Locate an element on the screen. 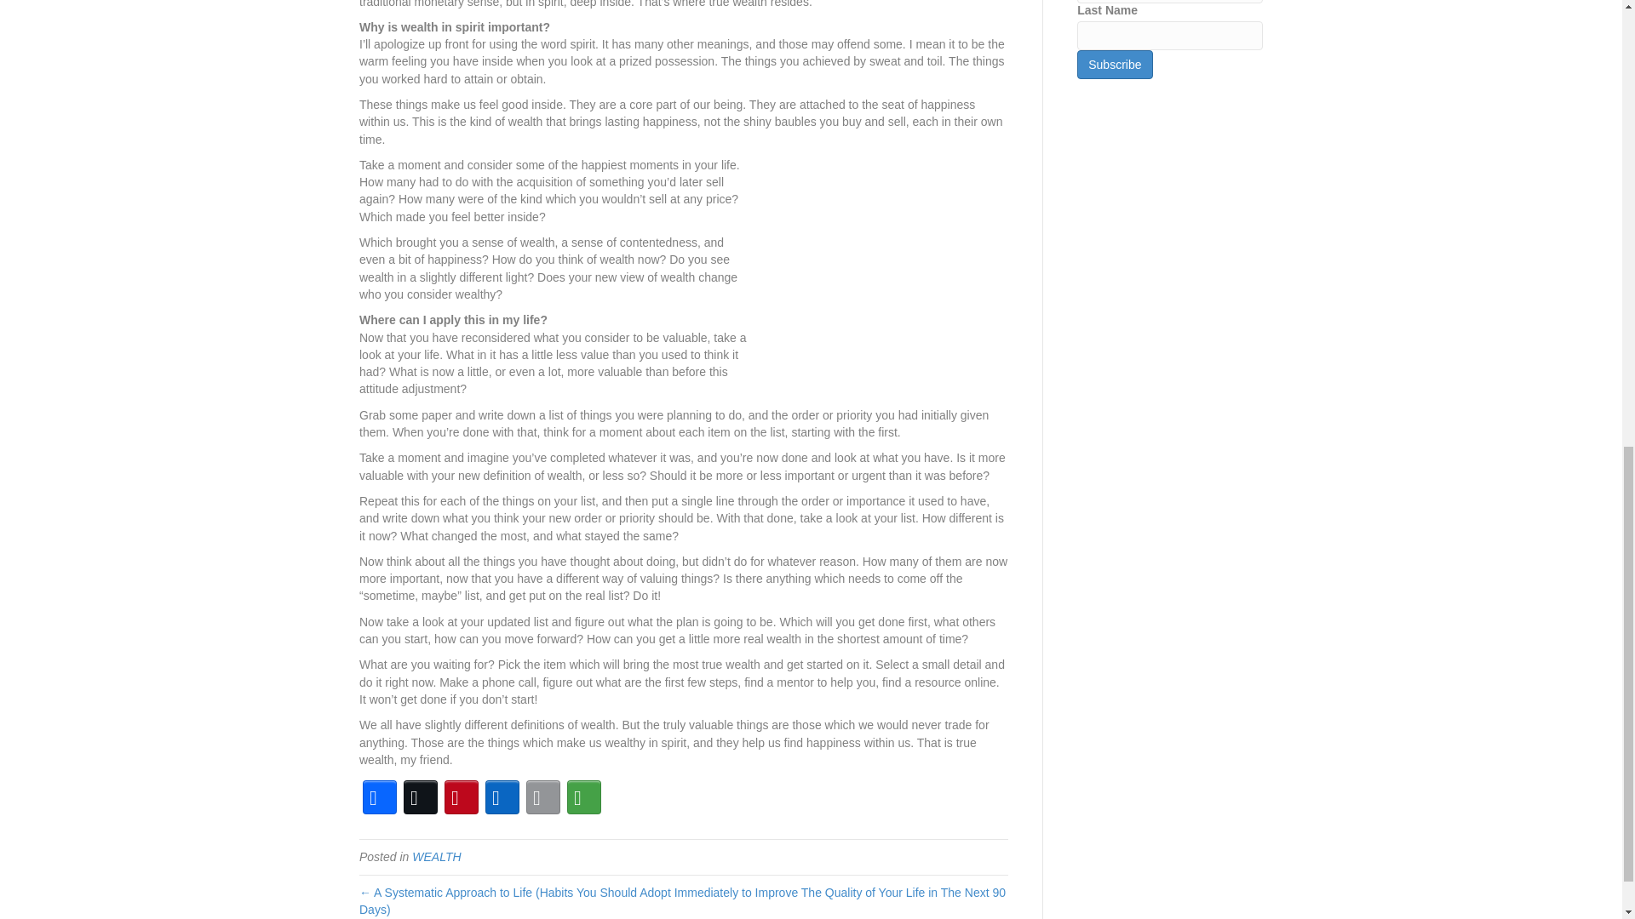  Pinterest is located at coordinates (462, 796).